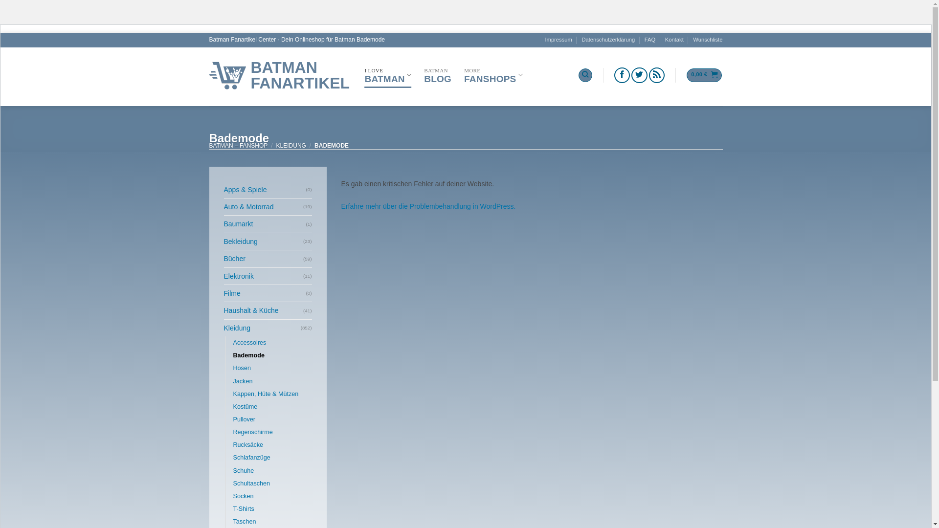  Describe the element at coordinates (265, 224) in the screenshot. I see `Baumarkt` at that location.